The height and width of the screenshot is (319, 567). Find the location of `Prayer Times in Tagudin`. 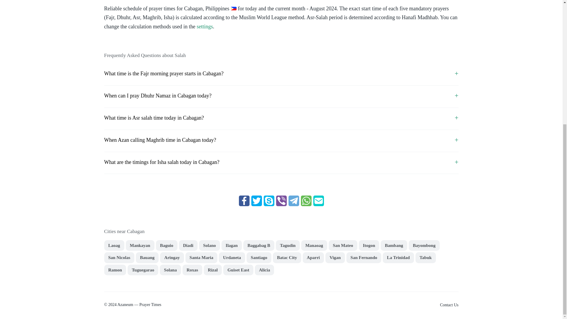

Prayer Times in Tagudin is located at coordinates (288, 245).